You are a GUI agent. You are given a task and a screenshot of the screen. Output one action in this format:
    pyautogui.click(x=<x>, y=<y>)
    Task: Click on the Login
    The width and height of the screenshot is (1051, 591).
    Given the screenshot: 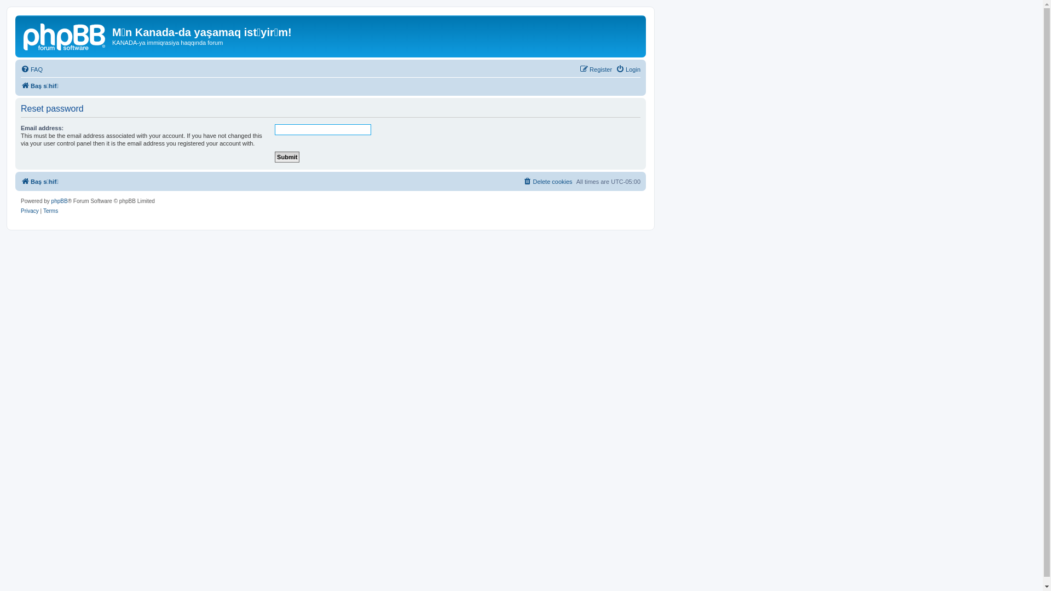 What is the action you would take?
    pyautogui.click(x=628, y=69)
    